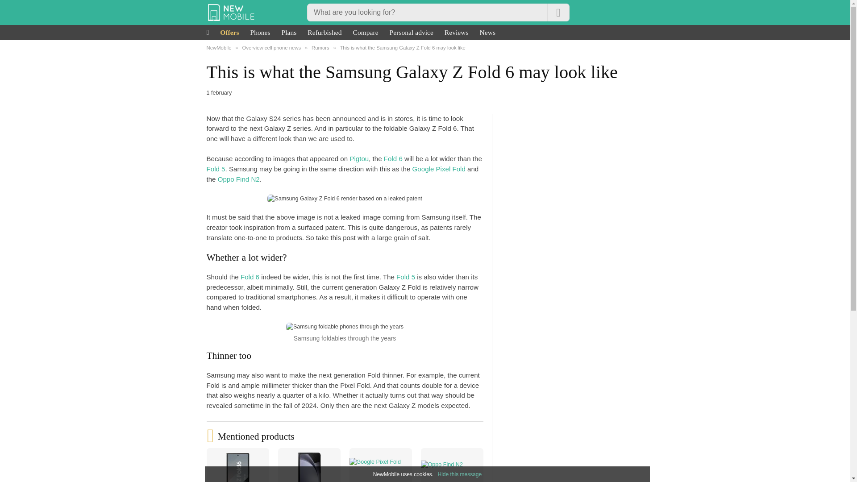  What do you see at coordinates (456, 32) in the screenshot?
I see `Reviews` at bounding box center [456, 32].